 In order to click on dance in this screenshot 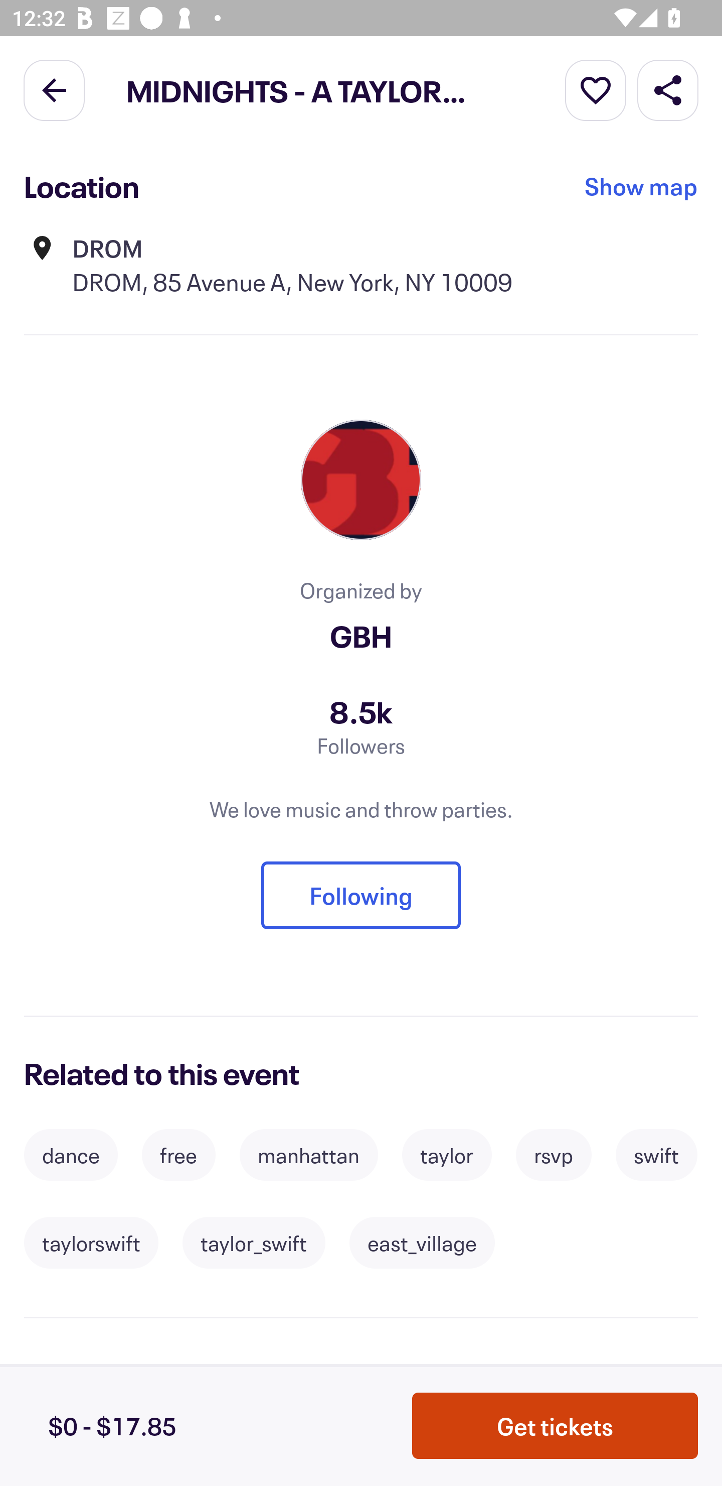, I will do `click(70, 1155)`.